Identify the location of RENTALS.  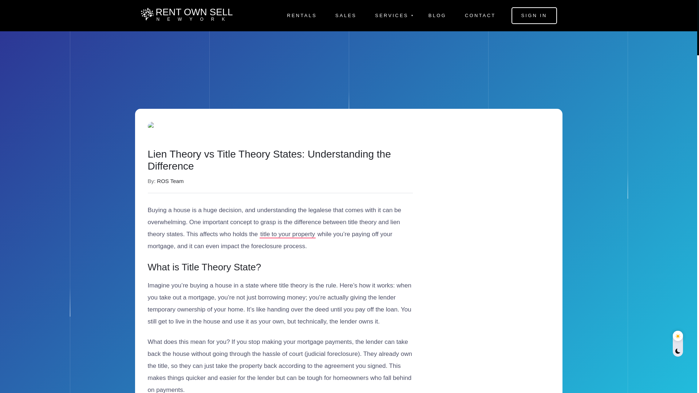
(534, 15).